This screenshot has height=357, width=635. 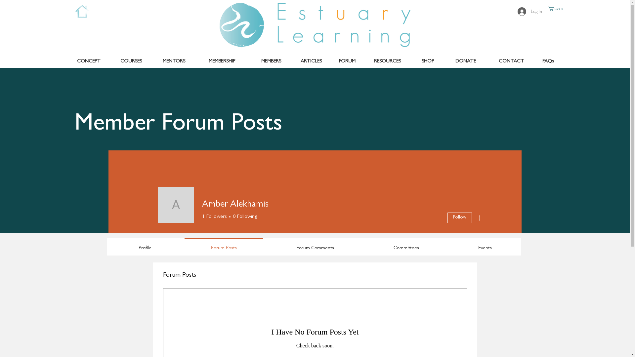 What do you see at coordinates (222, 61) in the screenshot?
I see `MEMBERSHIP` at bounding box center [222, 61].